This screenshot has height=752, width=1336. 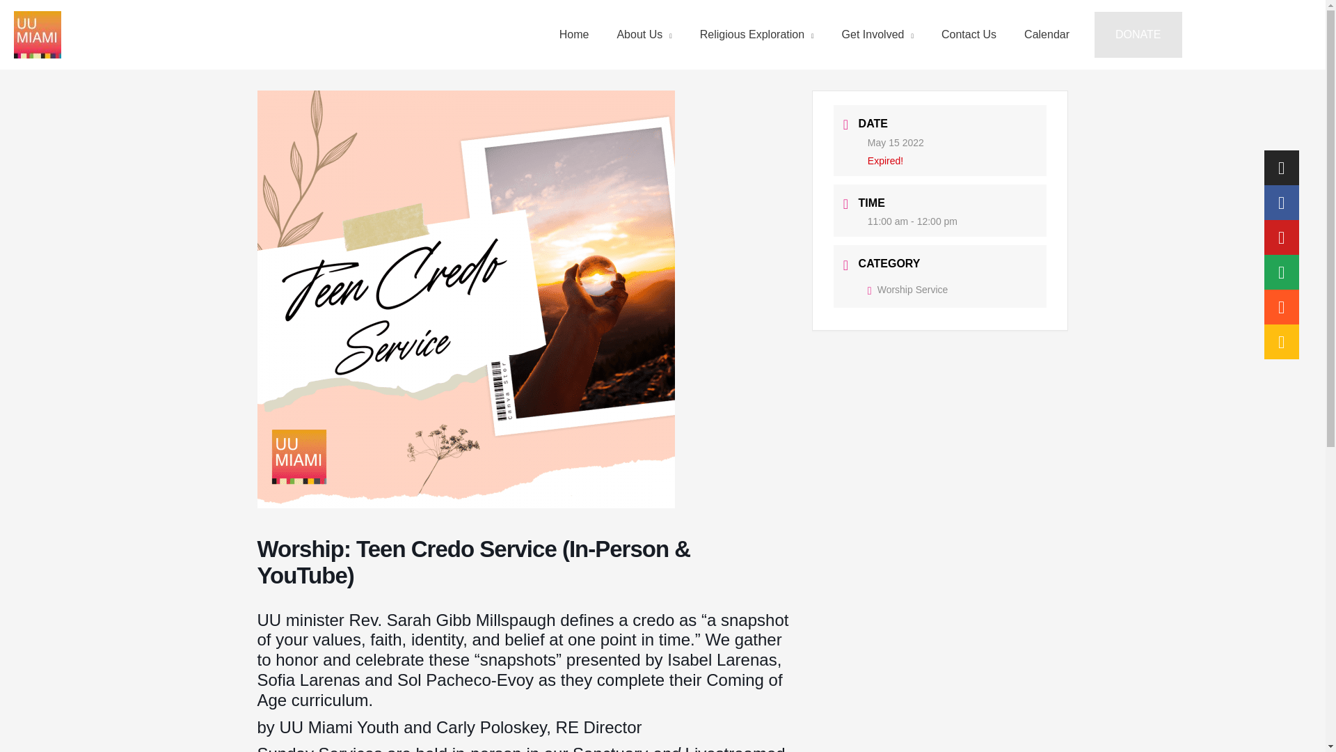 I want to click on About Us, so click(x=643, y=35).